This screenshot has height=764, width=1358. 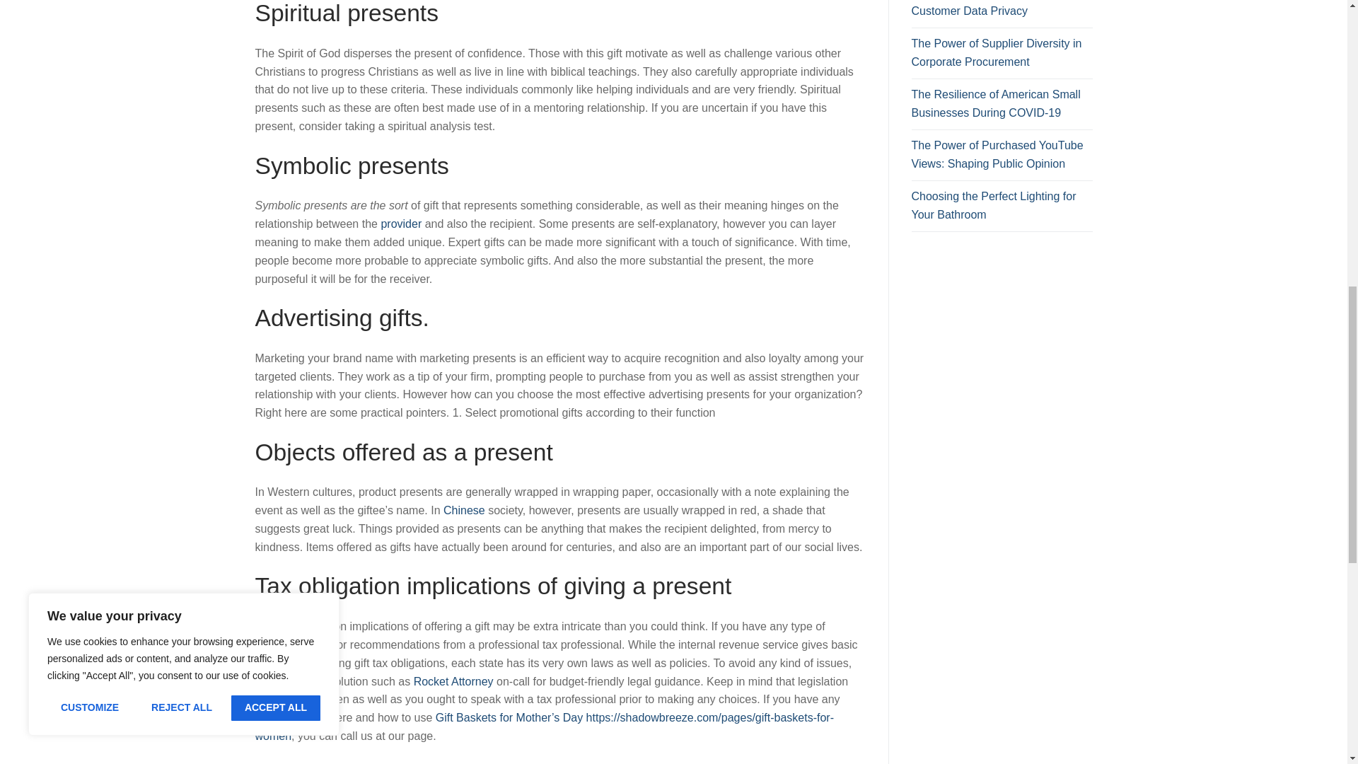 What do you see at coordinates (464, 510) in the screenshot?
I see `Chinese` at bounding box center [464, 510].